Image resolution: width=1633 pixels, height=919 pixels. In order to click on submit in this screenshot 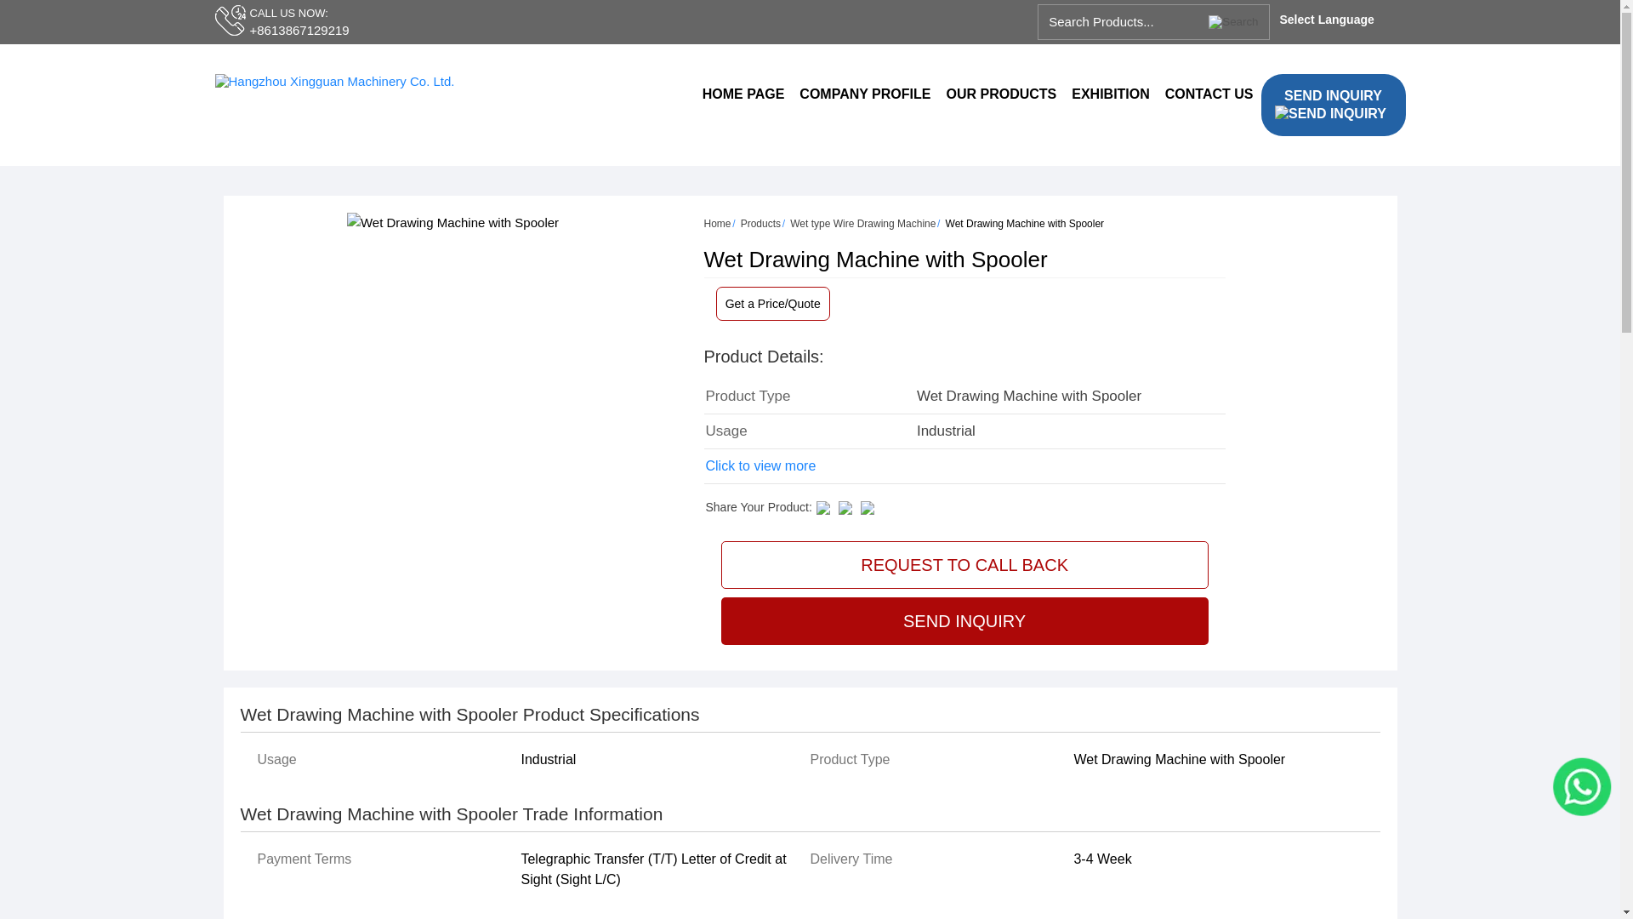, I will do `click(1238, 17)`.